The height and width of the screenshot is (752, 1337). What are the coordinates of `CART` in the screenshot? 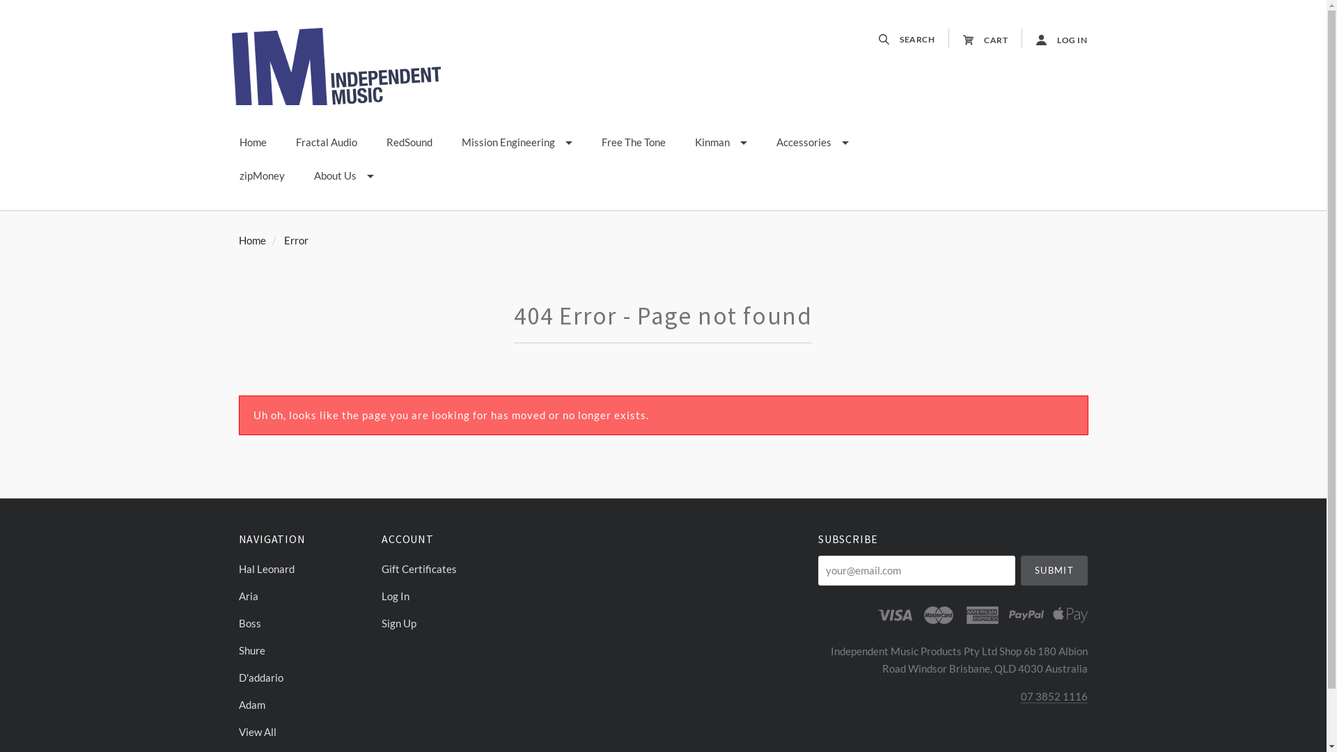 It's located at (985, 39).